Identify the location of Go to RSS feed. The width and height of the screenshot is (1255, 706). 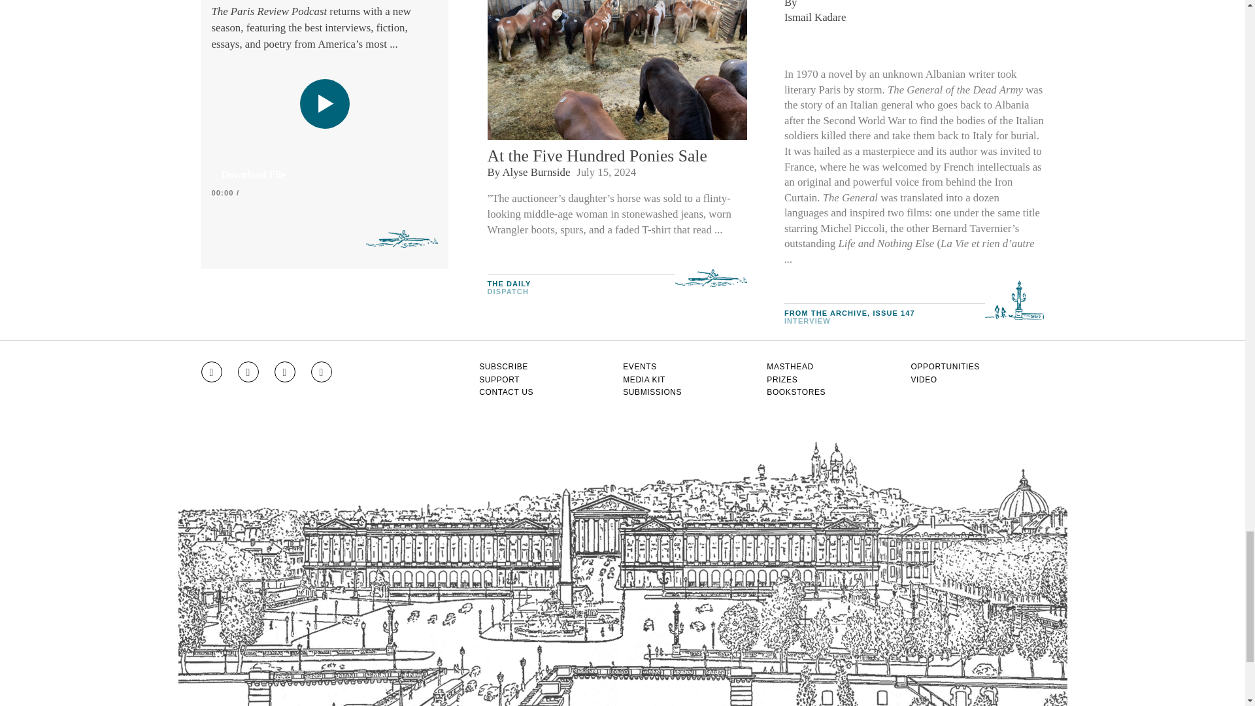
(322, 371).